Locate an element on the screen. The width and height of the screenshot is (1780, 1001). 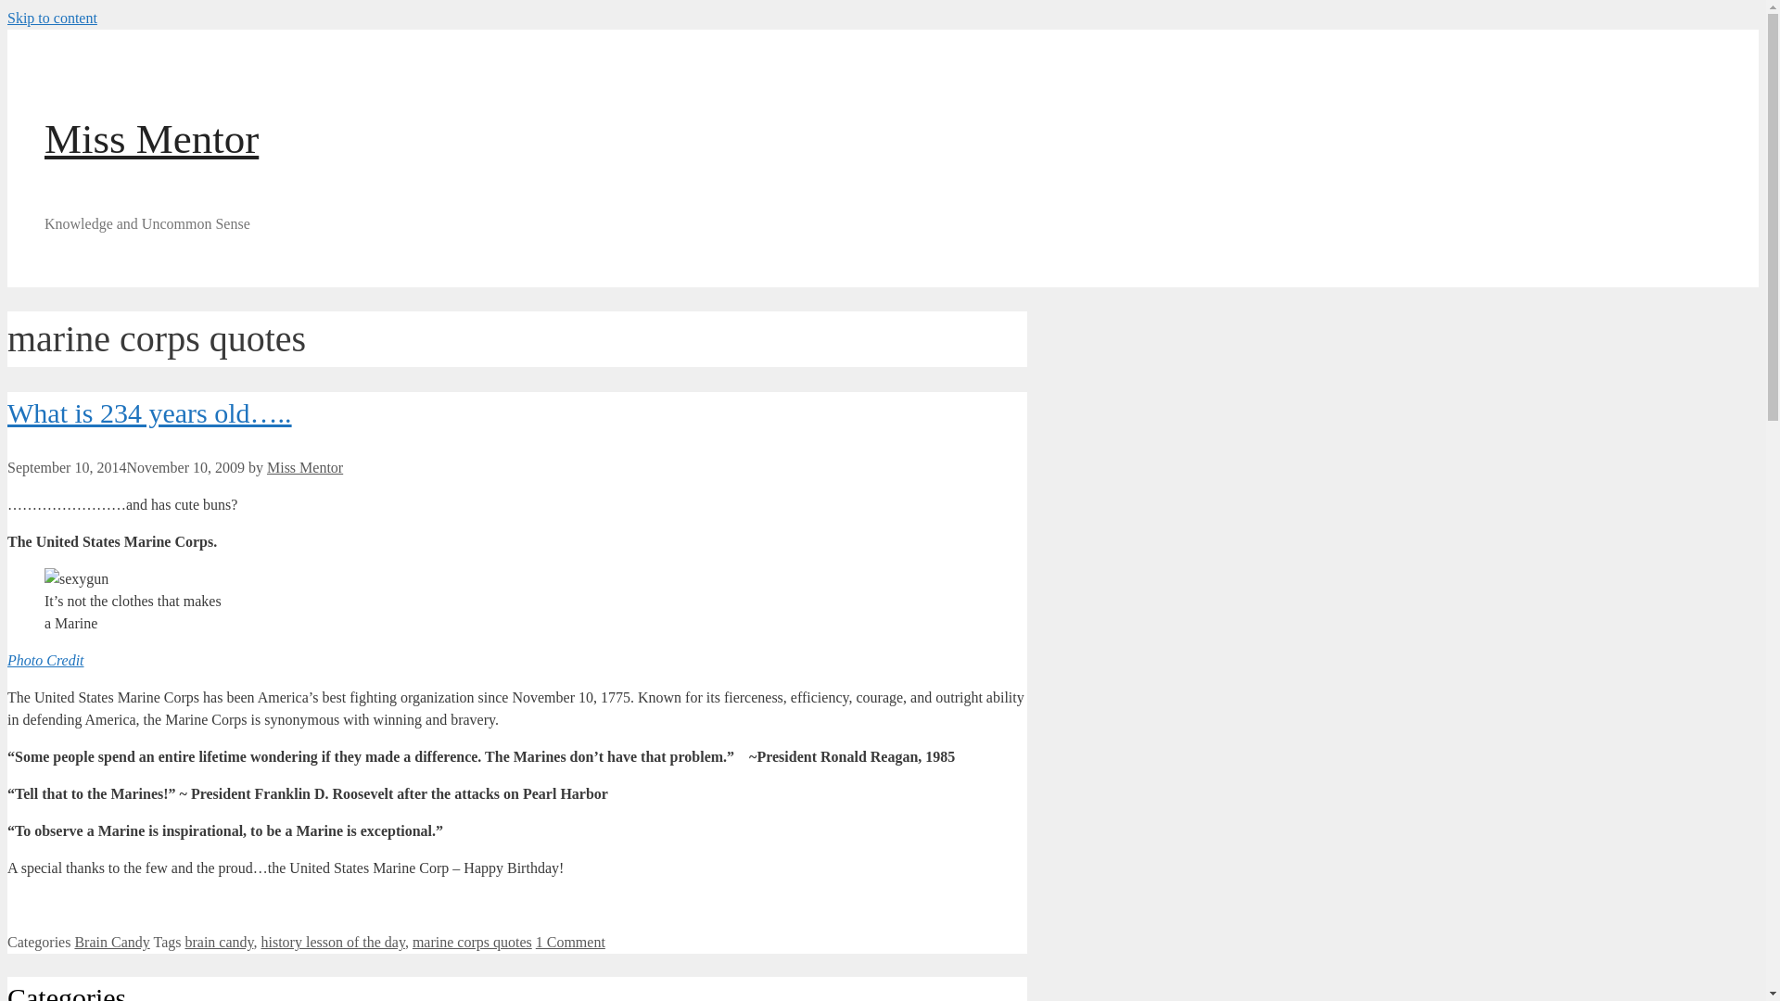
sexygun is located at coordinates (76, 579).